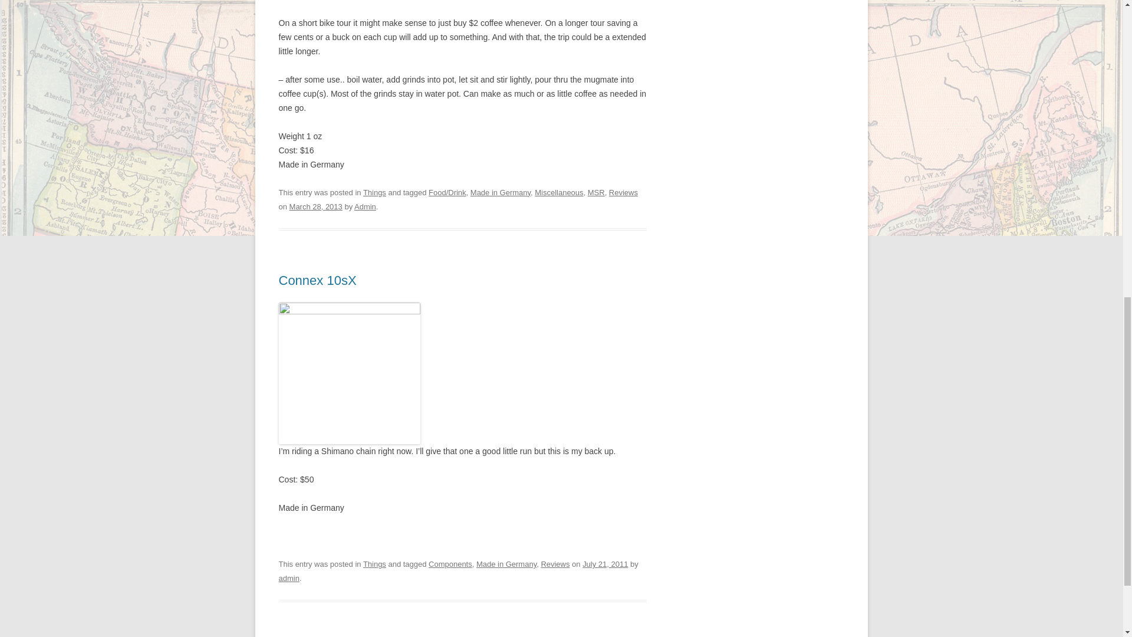 The width and height of the screenshot is (1132, 637). What do you see at coordinates (623, 192) in the screenshot?
I see `Reviews` at bounding box center [623, 192].